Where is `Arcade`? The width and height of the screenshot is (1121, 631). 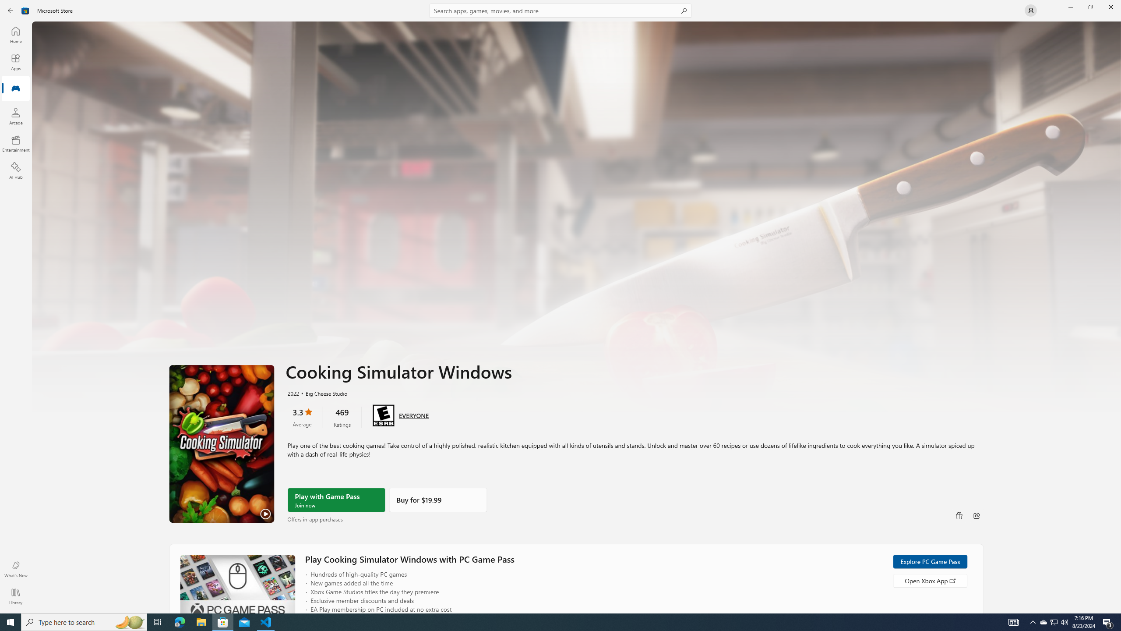
Arcade is located at coordinates (16, 116).